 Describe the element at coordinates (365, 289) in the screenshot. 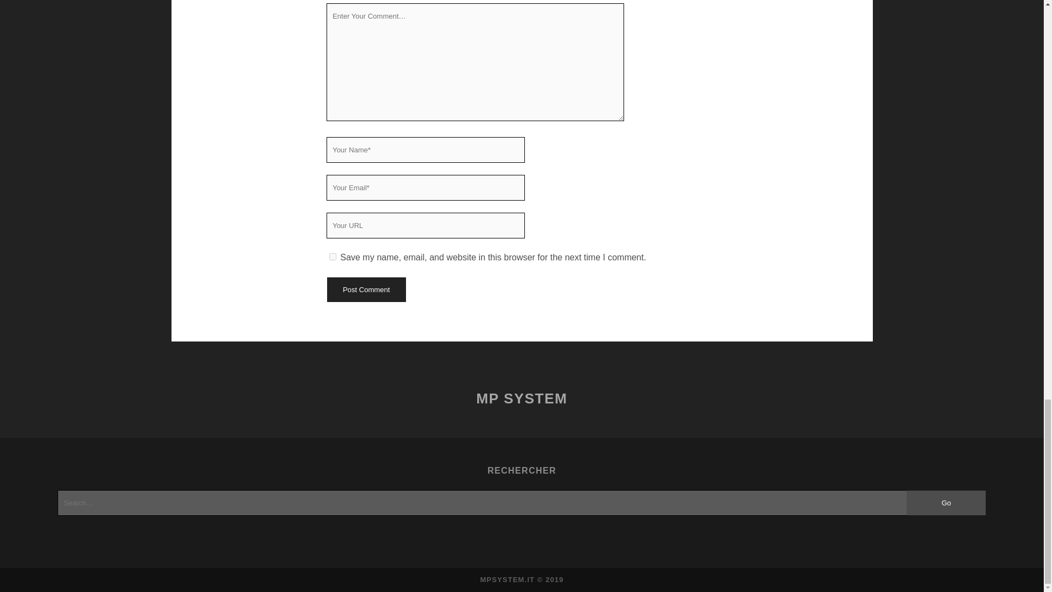

I see `Post Comment` at that location.